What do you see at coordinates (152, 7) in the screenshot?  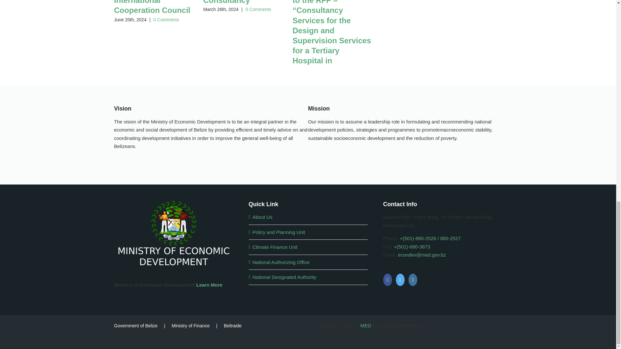 I see `Meeting with the International Cooperation Council` at bounding box center [152, 7].